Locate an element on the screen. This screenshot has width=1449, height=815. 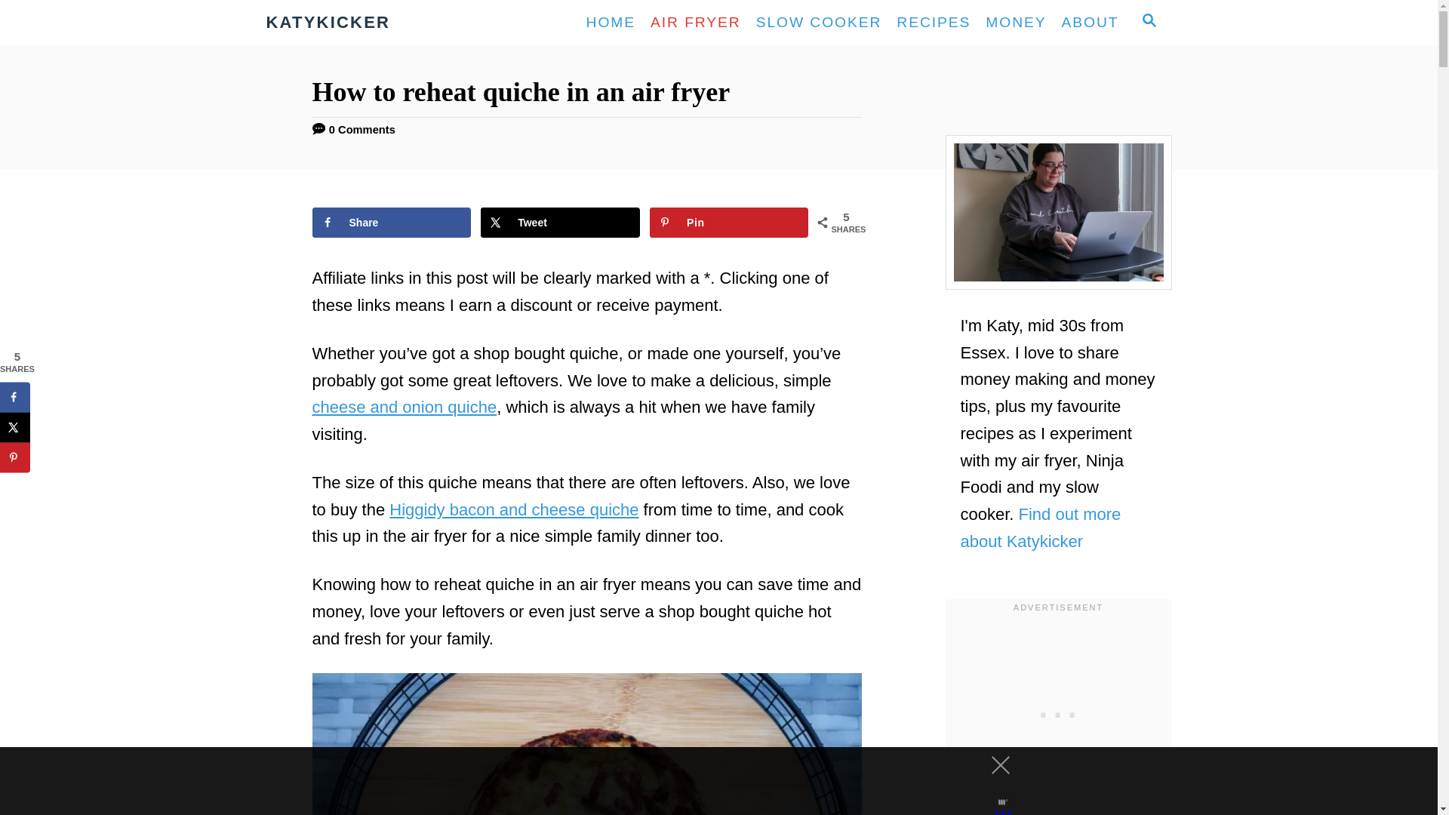
Katykicker is located at coordinates (400, 23).